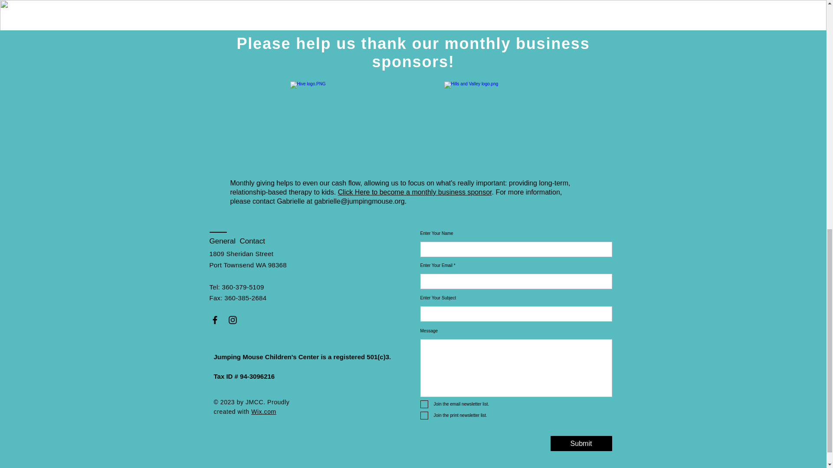 The width and height of the screenshot is (833, 468). What do you see at coordinates (266, 357) in the screenshot?
I see `Jumping Mouse Children's Center` at bounding box center [266, 357].